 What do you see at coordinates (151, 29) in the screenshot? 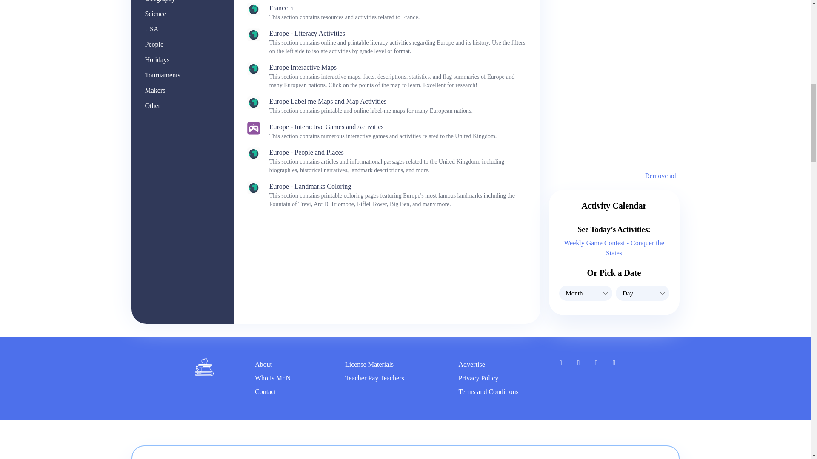
I see `USA` at bounding box center [151, 29].